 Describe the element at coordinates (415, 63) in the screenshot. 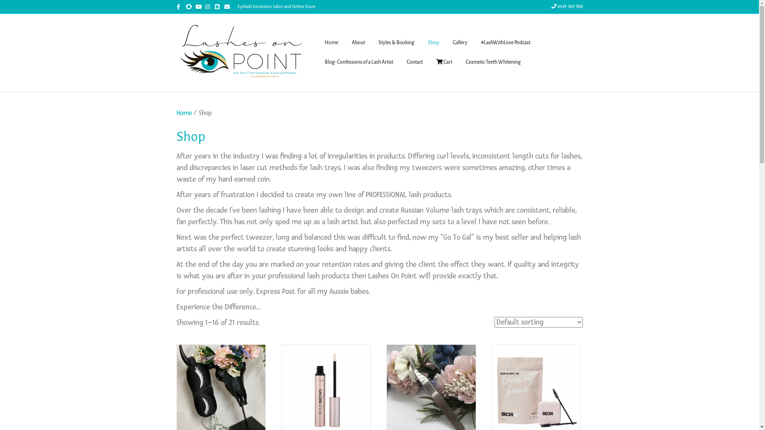

I see `Contact` at that location.